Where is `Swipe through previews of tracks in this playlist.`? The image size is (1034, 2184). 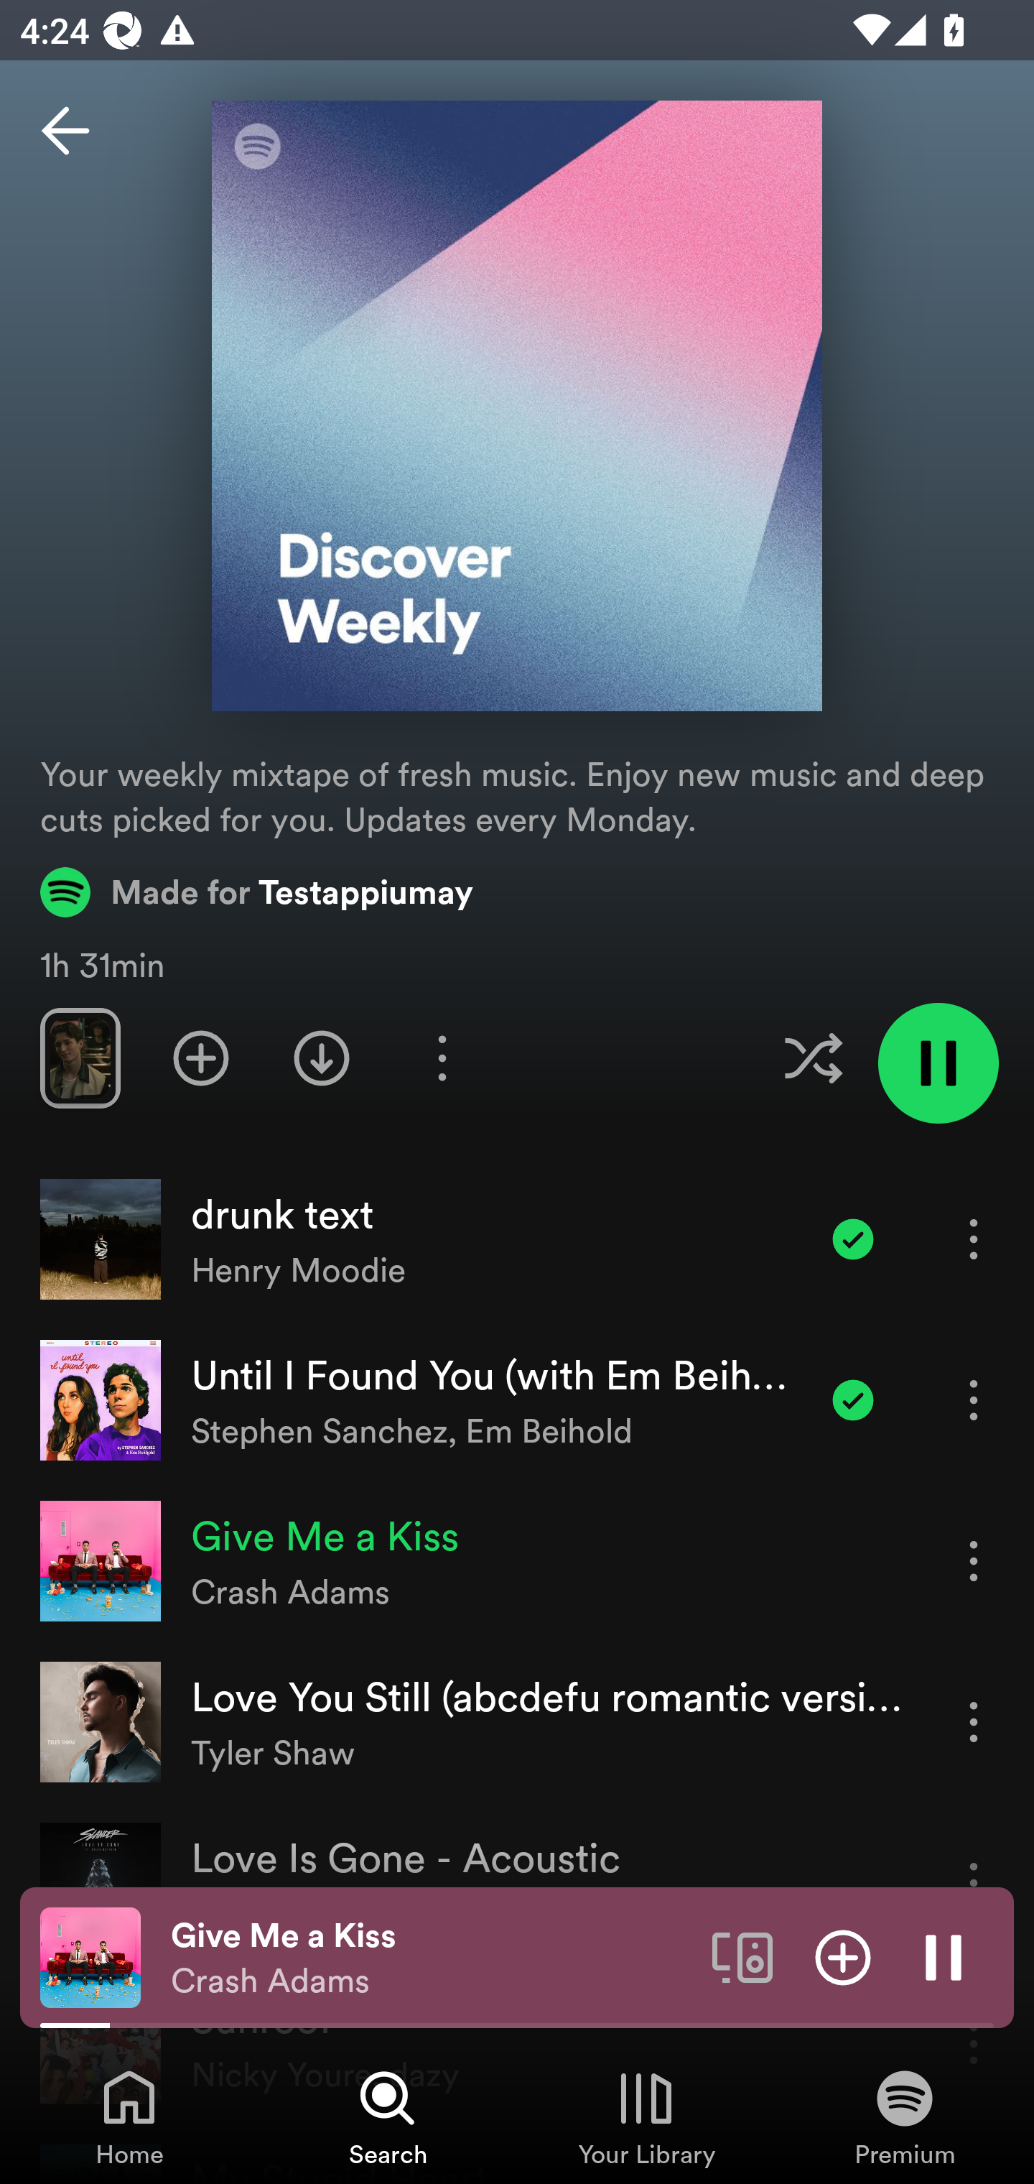
Swipe through previews of tracks in this playlist. is located at coordinates (80, 1058).